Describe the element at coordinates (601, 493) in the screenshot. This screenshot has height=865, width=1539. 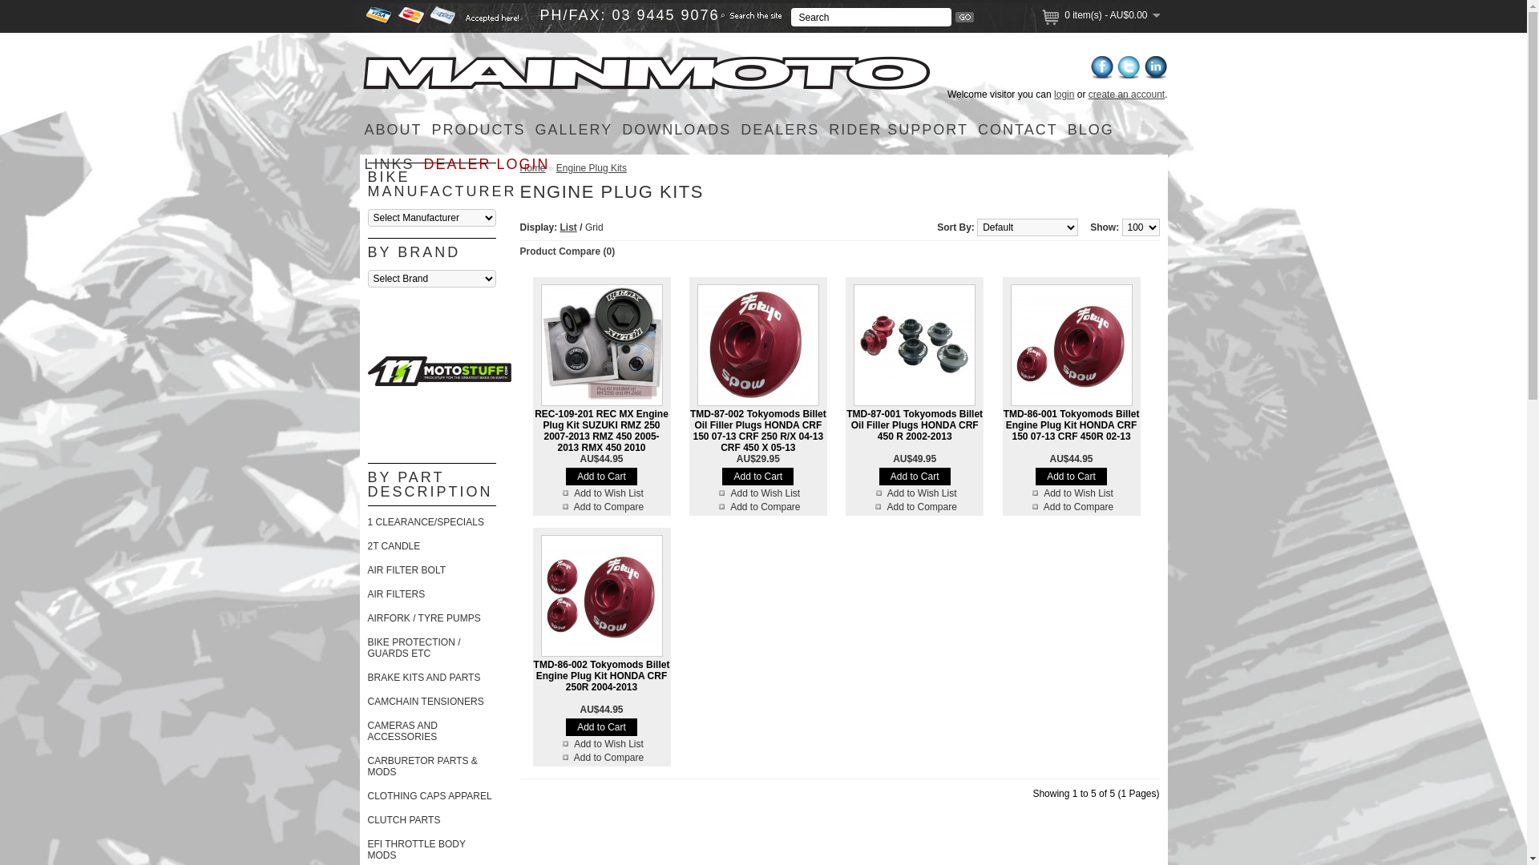
I see `Add to Wish List` at that location.